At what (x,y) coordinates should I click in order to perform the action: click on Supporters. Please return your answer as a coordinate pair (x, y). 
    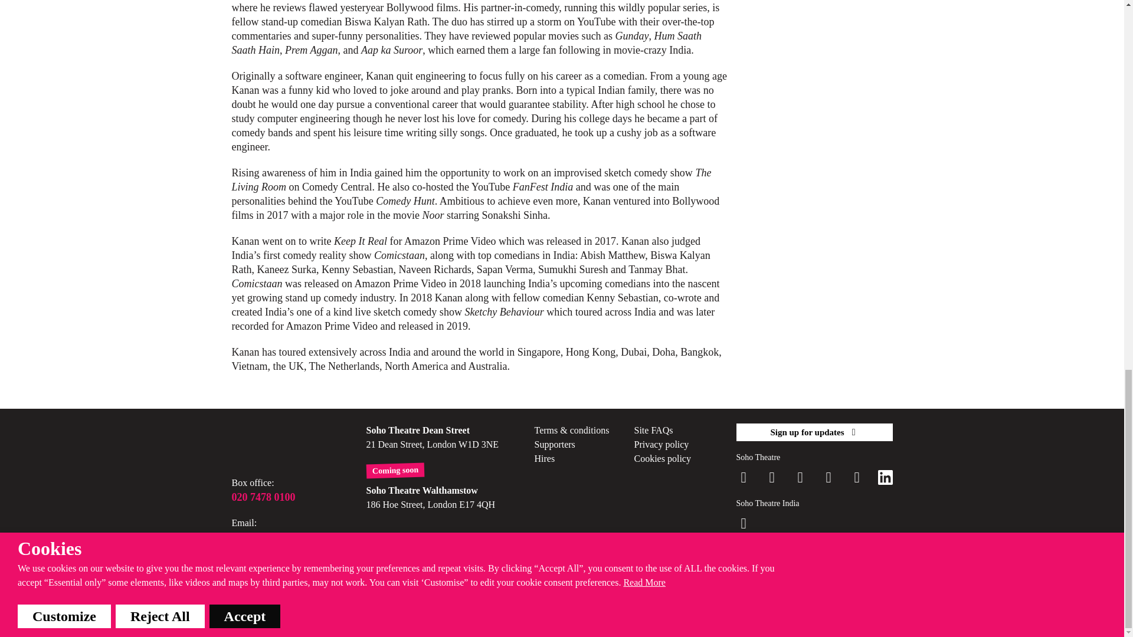
    Looking at the image, I should click on (555, 445).